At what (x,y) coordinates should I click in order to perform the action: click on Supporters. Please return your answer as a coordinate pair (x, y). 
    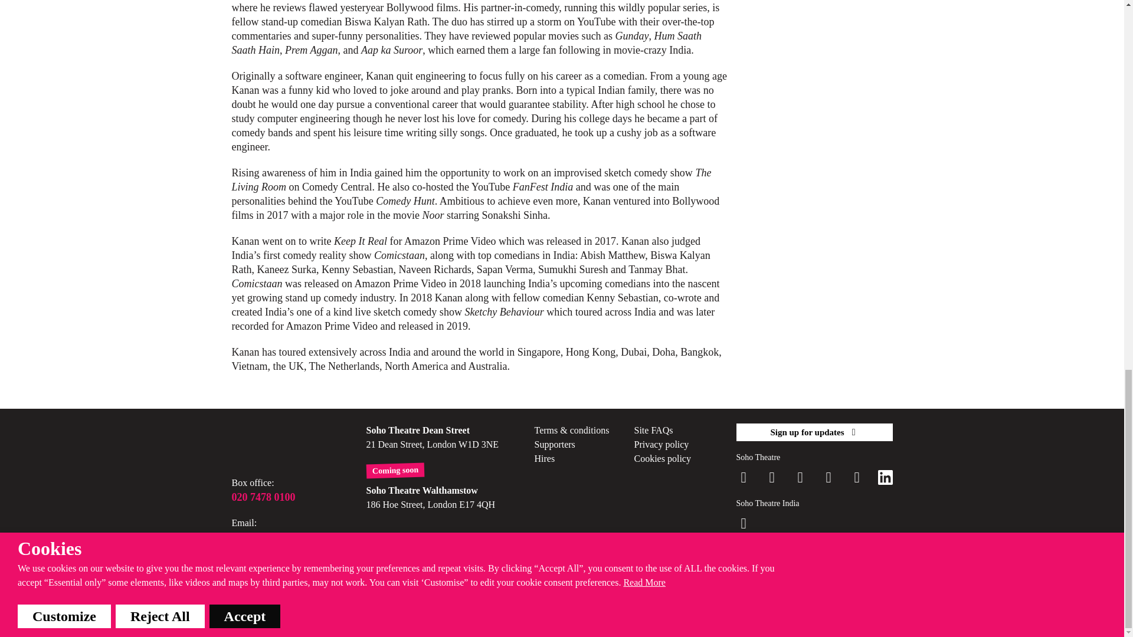
    Looking at the image, I should click on (555, 445).